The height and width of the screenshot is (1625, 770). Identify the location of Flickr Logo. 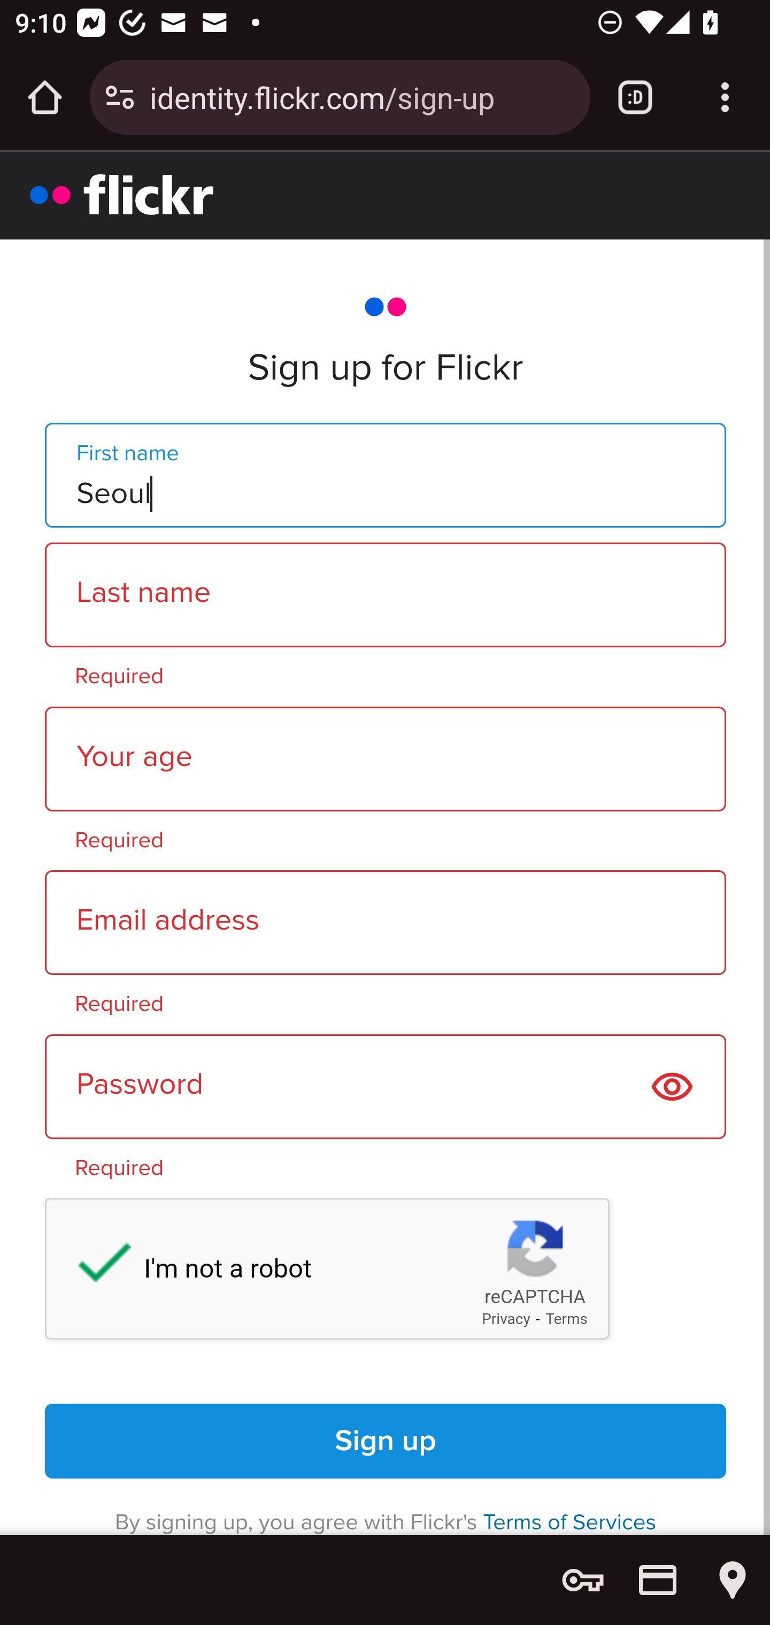
(122, 194).